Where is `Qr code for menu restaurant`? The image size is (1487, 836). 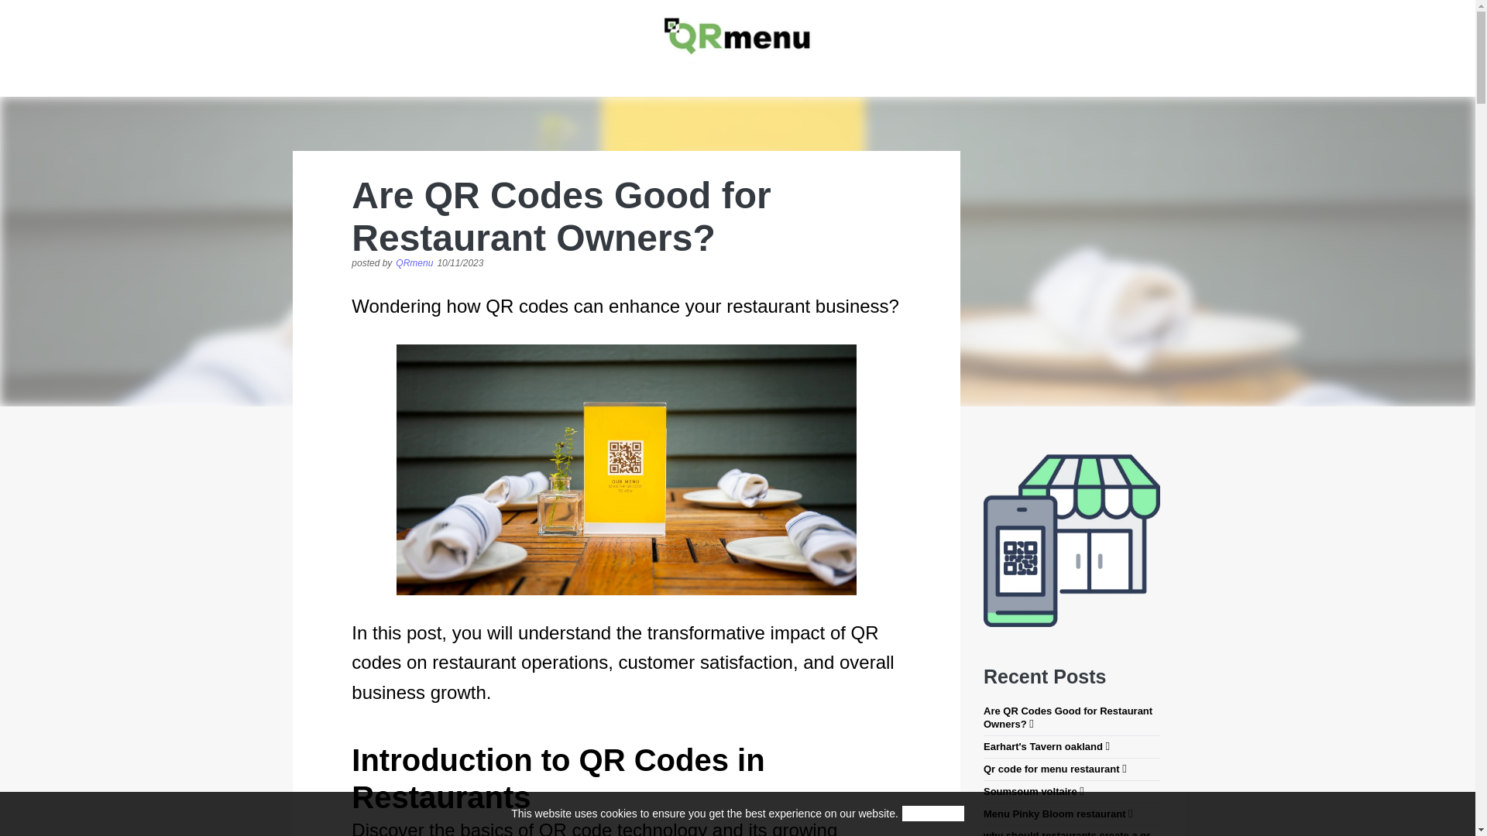 Qr code for menu restaurant is located at coordinates (1071, 769).